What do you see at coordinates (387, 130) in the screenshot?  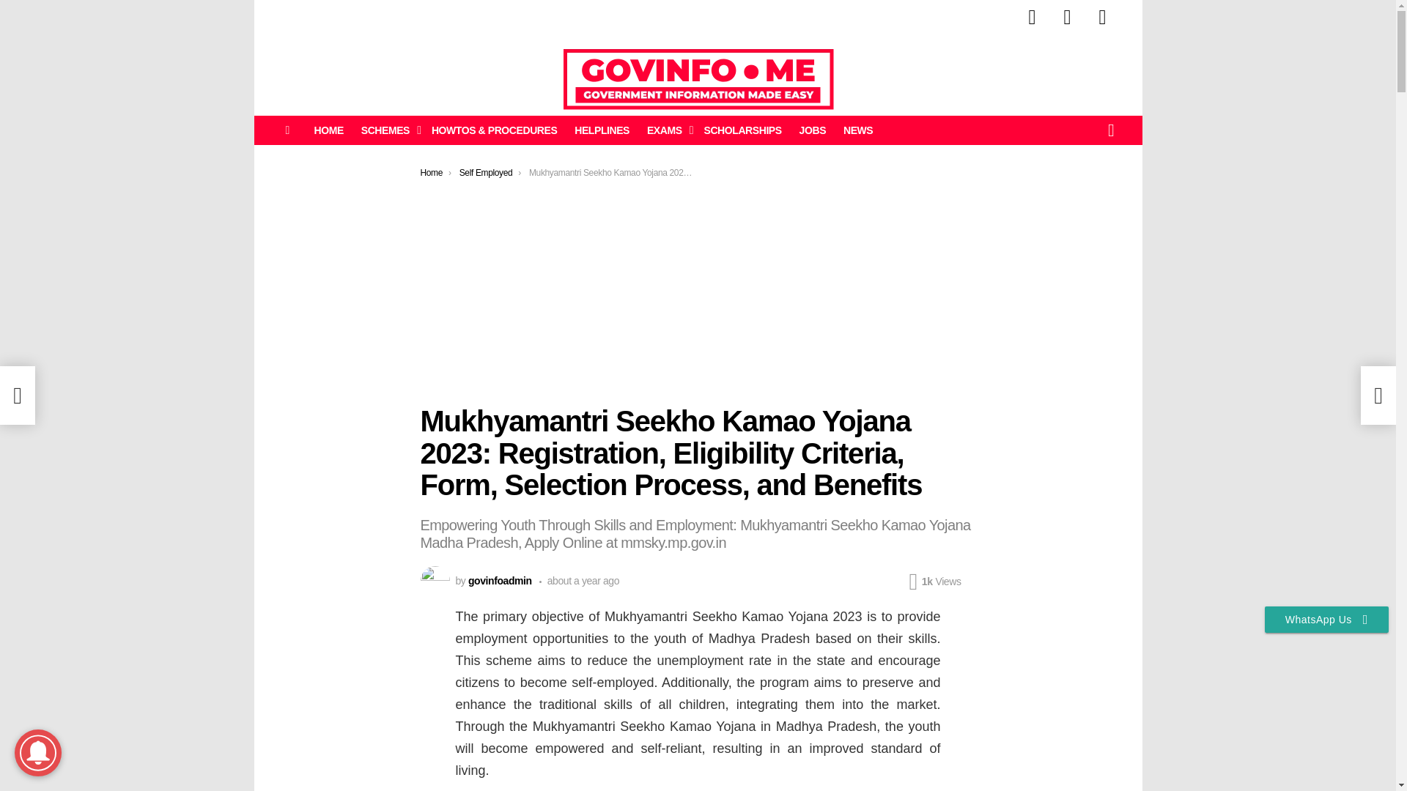 I see `SCHEMES` at bounding box center [387, 130].